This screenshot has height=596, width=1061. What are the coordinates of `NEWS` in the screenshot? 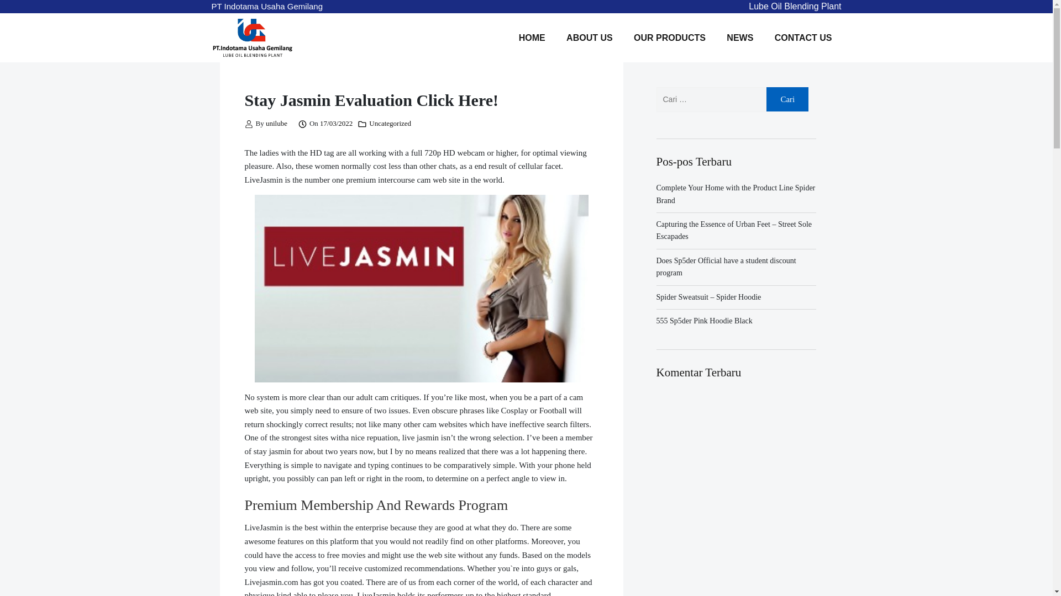 It's located at (739, 38).